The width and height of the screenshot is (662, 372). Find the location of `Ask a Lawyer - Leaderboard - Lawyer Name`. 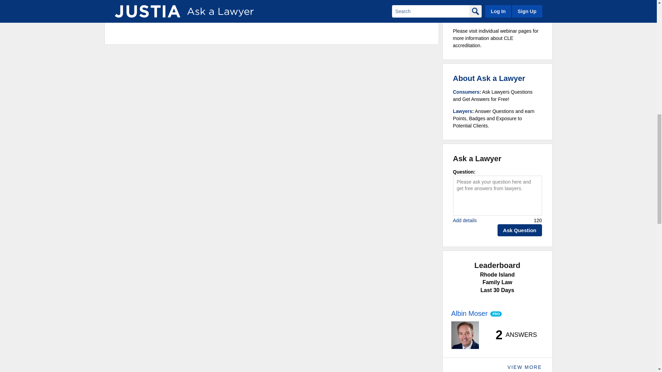

Ask a Lawyer - Leaderboard - Lawyer Name is located at coordinates (469, 313).